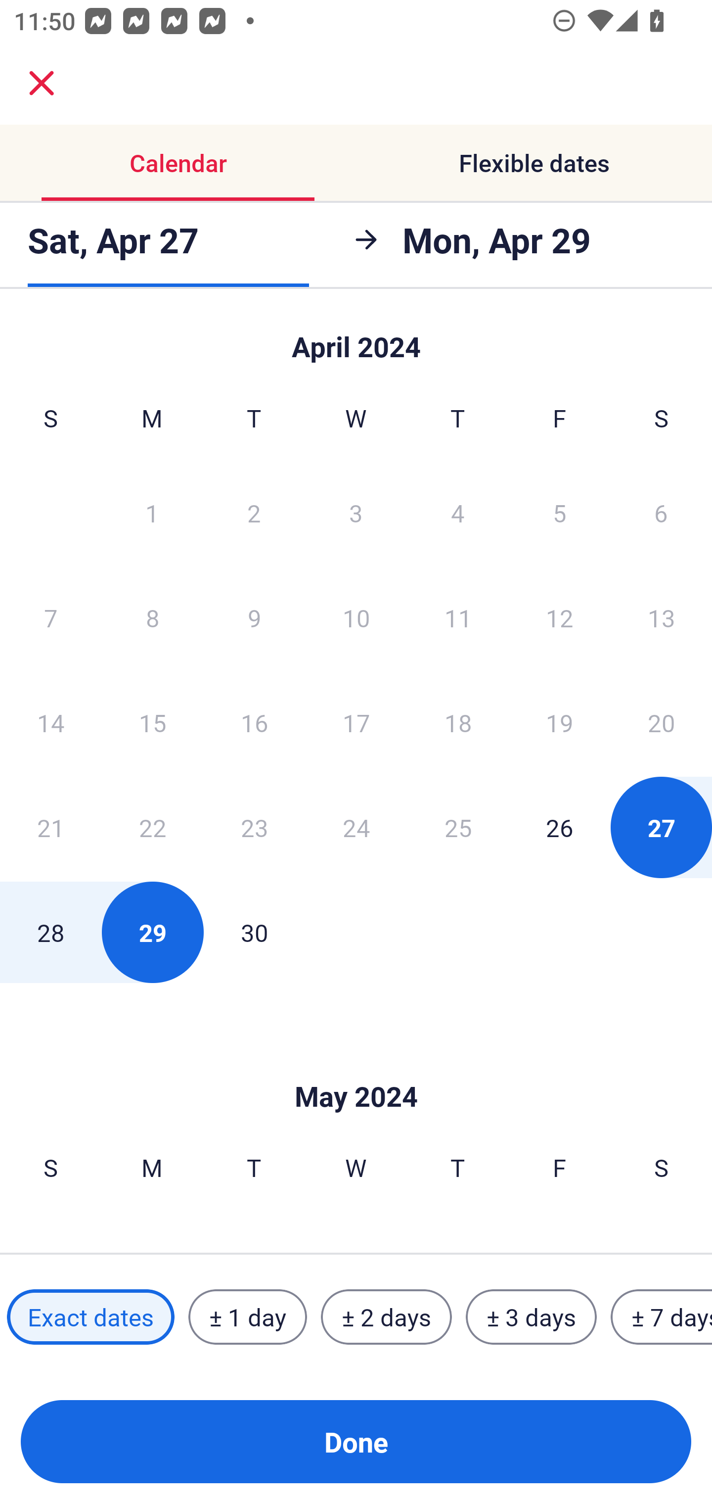  I want to click on Done, so click(356, 1442).